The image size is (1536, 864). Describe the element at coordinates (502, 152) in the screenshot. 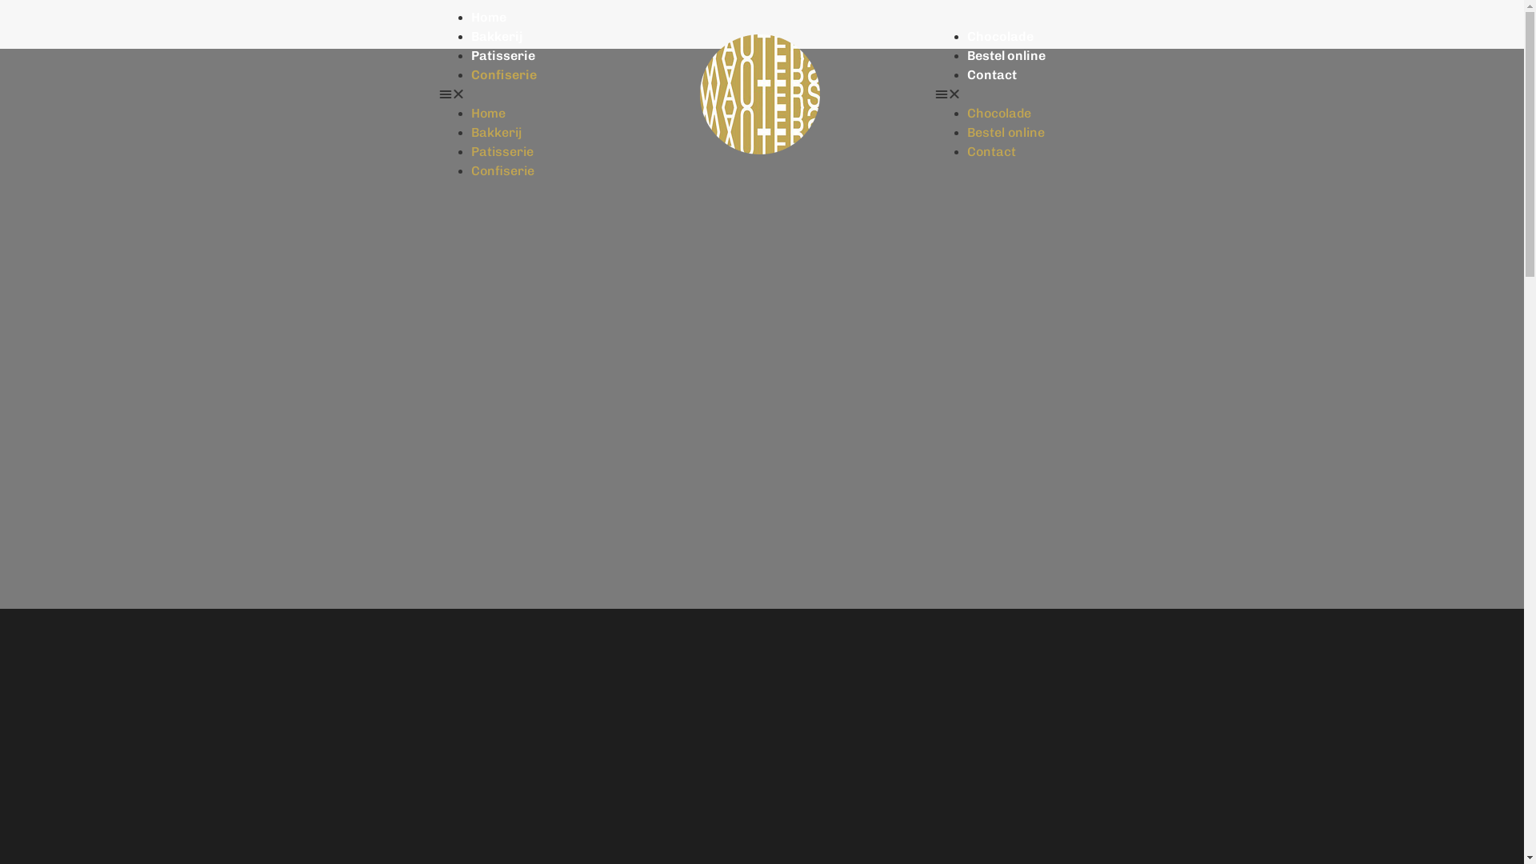

I see `Patisserie` at that location.